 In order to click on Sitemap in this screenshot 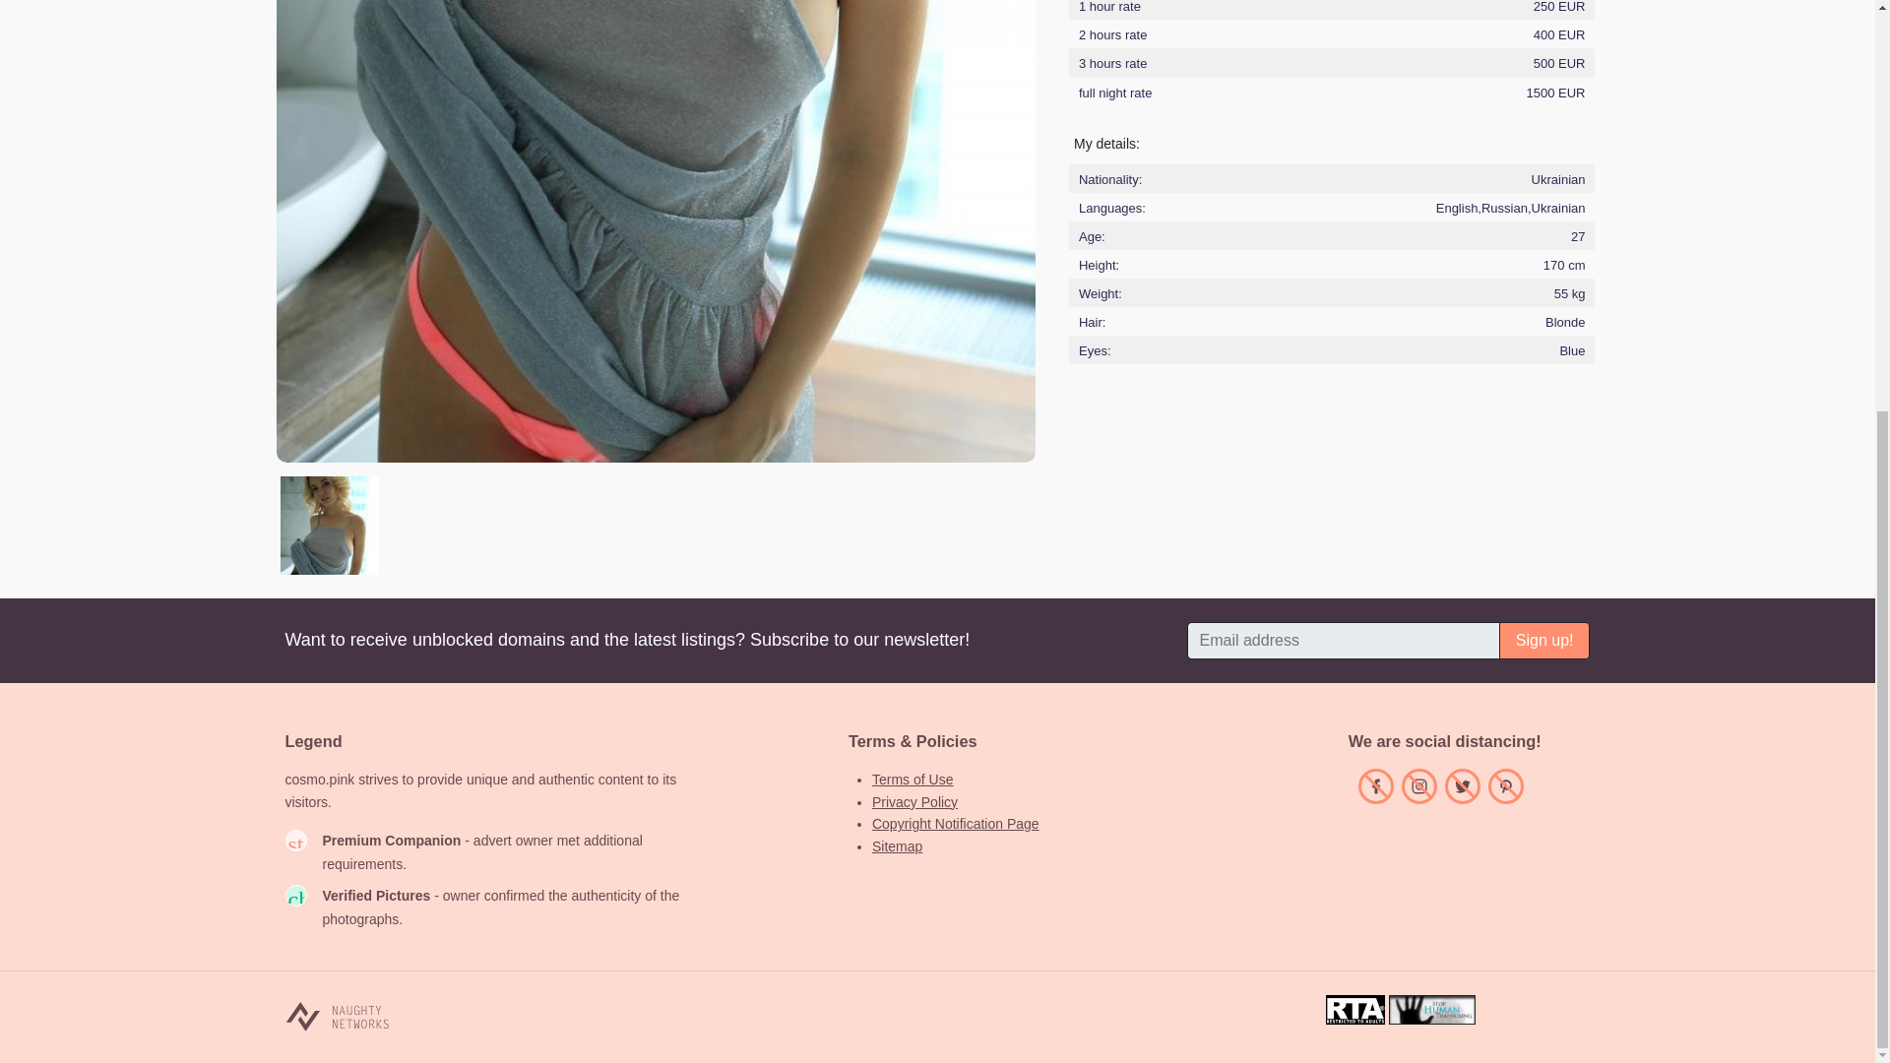, I will do `click(896, 846)`.